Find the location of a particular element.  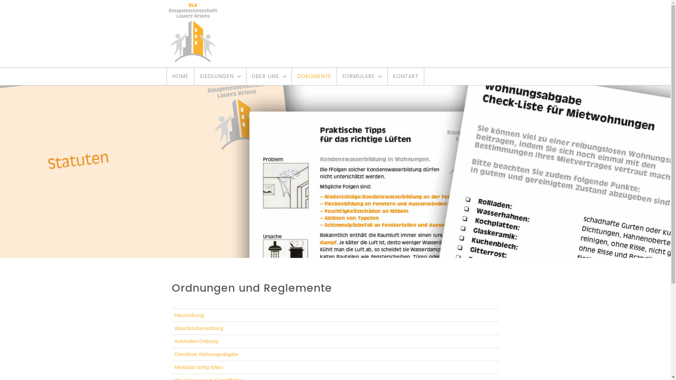

Hausordnung is located at coordinates (189, 315).